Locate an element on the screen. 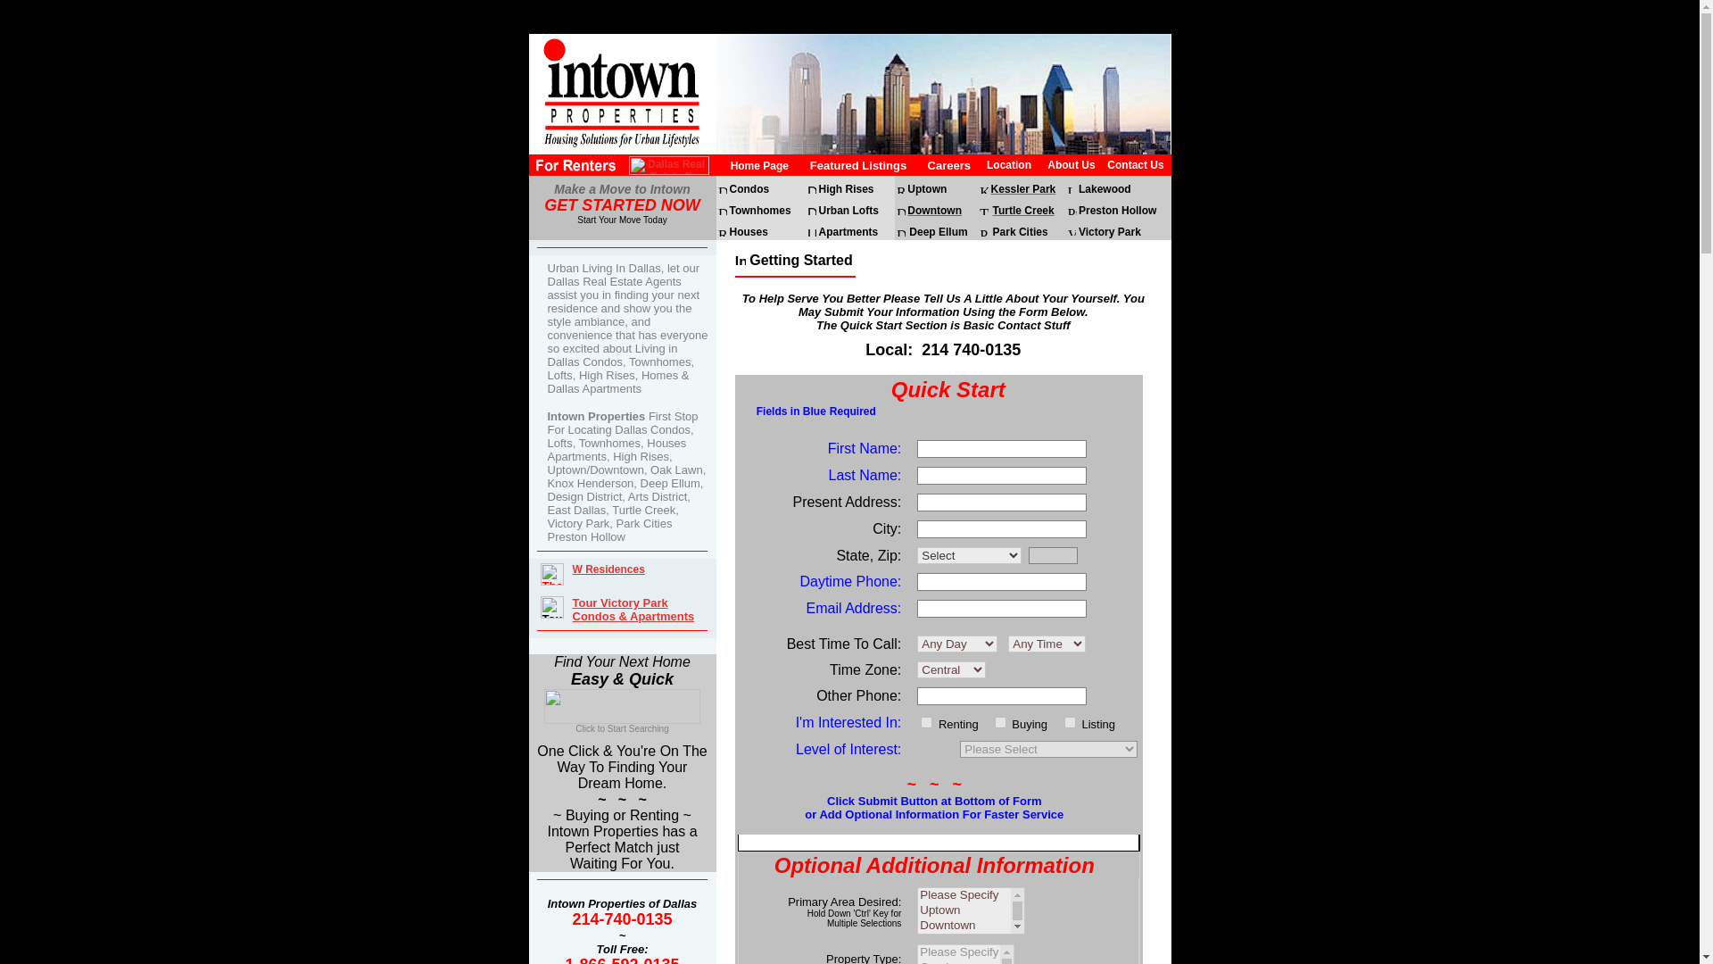 The width and height of the screenshot is (1713, 964). Buying is located at coordinates (1001, 723).